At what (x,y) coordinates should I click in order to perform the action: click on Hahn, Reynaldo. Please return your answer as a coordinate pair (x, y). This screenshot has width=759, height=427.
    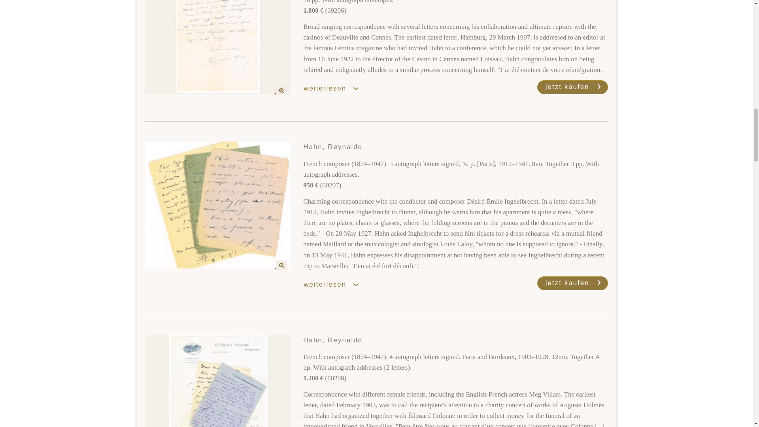
    Looking at the image, I should click on (218, 205).